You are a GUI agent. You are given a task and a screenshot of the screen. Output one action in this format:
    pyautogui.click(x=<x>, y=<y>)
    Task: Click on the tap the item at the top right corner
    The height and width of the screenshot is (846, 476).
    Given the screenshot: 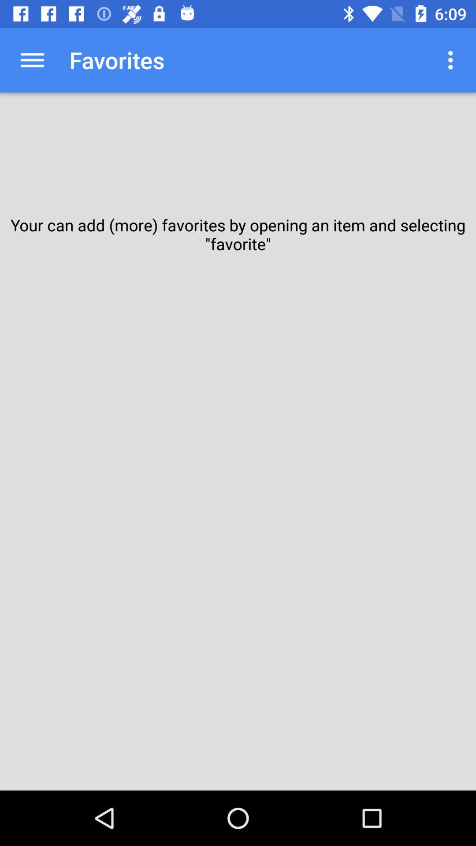 What is the action you would take?
    pyautogui.click(x=453, y=60)
    